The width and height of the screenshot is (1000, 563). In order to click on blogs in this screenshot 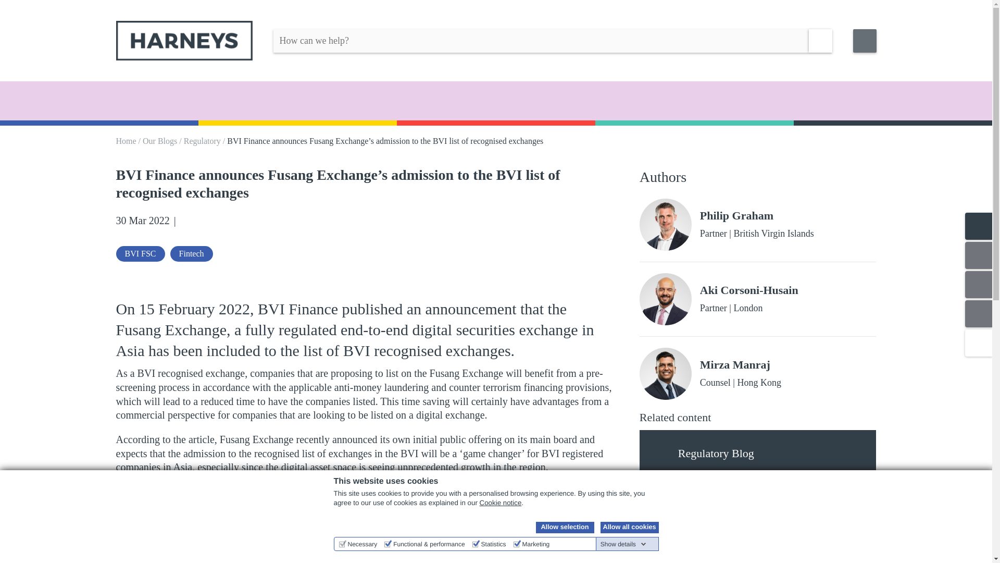, I will do `click(665, 556)`.